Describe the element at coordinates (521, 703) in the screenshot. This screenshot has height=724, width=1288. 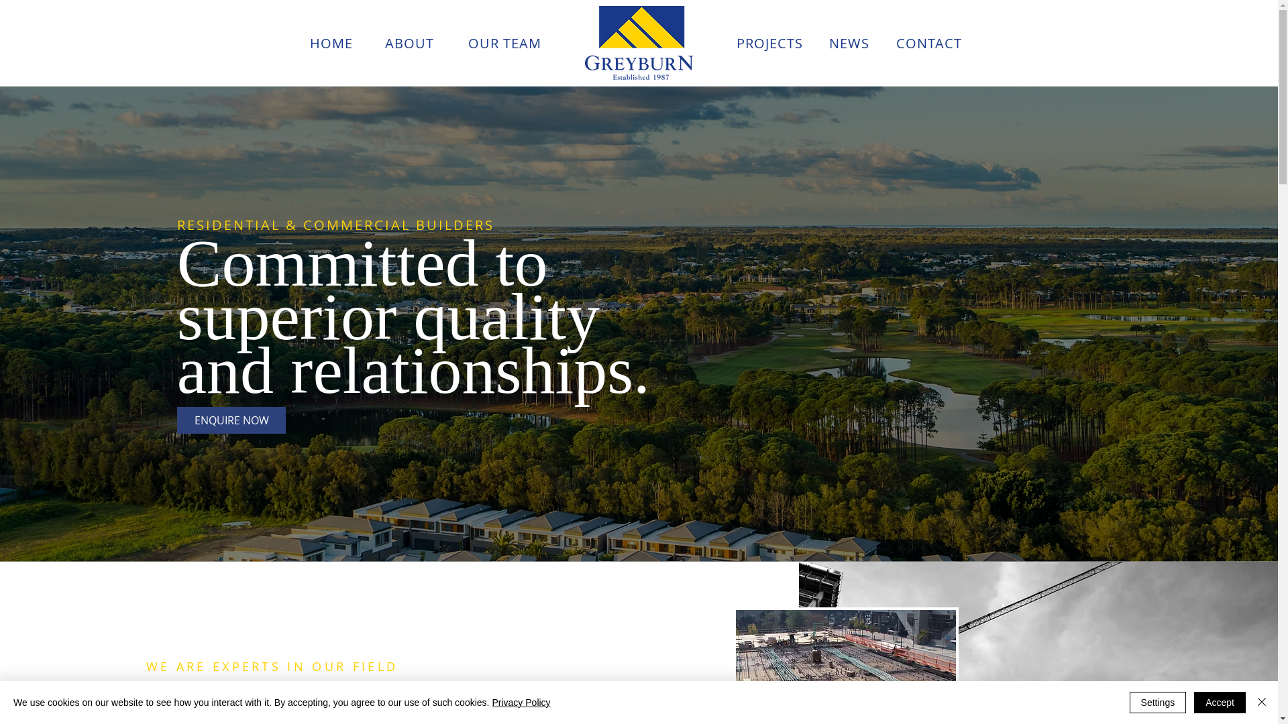
I see `Privacy Policy` at that location.